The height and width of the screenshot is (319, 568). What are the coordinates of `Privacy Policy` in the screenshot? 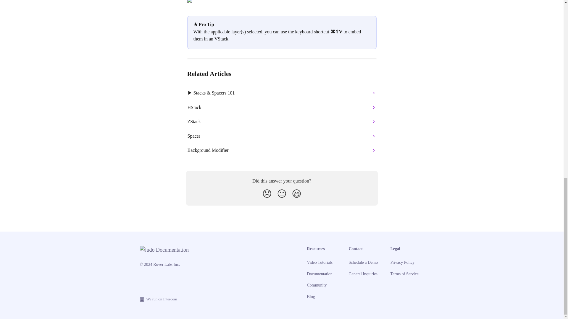 It's located at (402, 262).